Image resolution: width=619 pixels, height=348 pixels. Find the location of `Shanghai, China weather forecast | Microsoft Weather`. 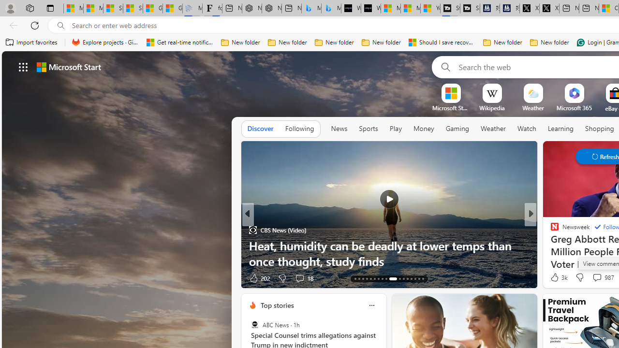

Shanghai, China weather forecast | Microsoft Weather is located at coordinates (133, 9).